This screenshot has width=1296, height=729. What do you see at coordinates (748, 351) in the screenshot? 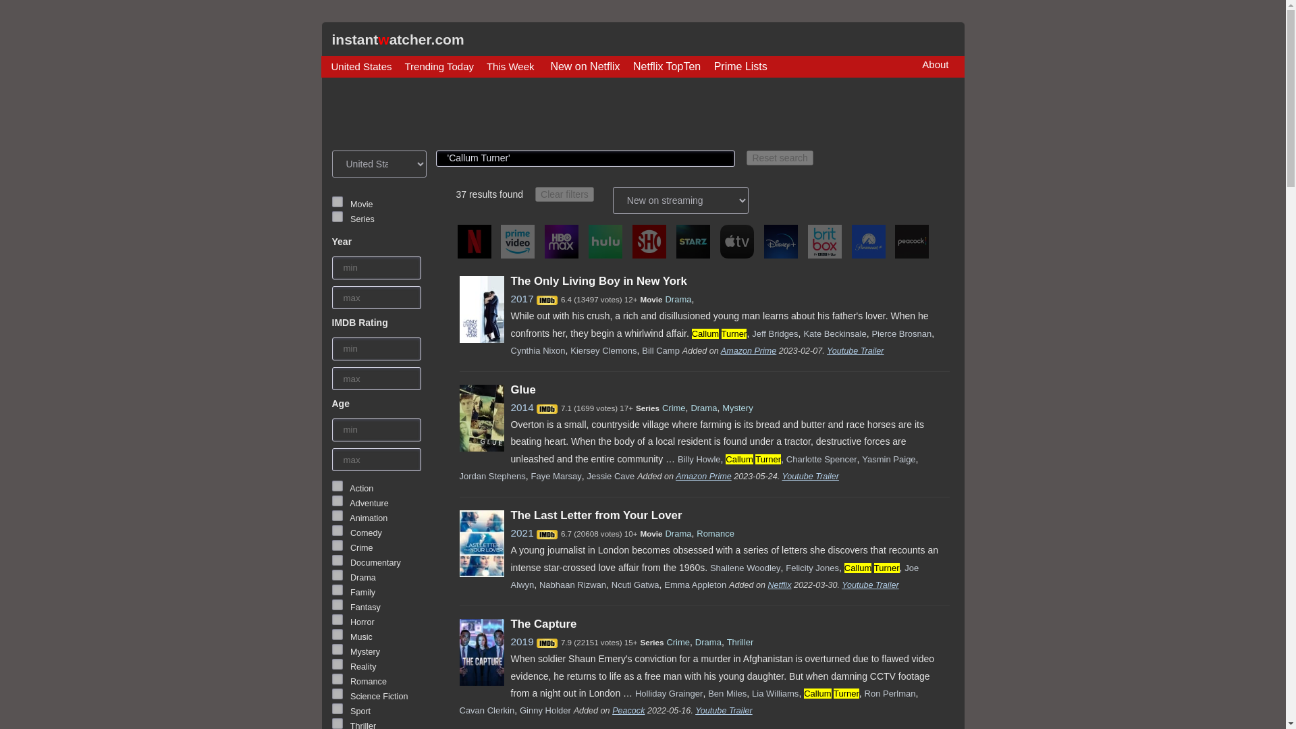
I see `Amazon Prime` at bounding box center [748, 351].